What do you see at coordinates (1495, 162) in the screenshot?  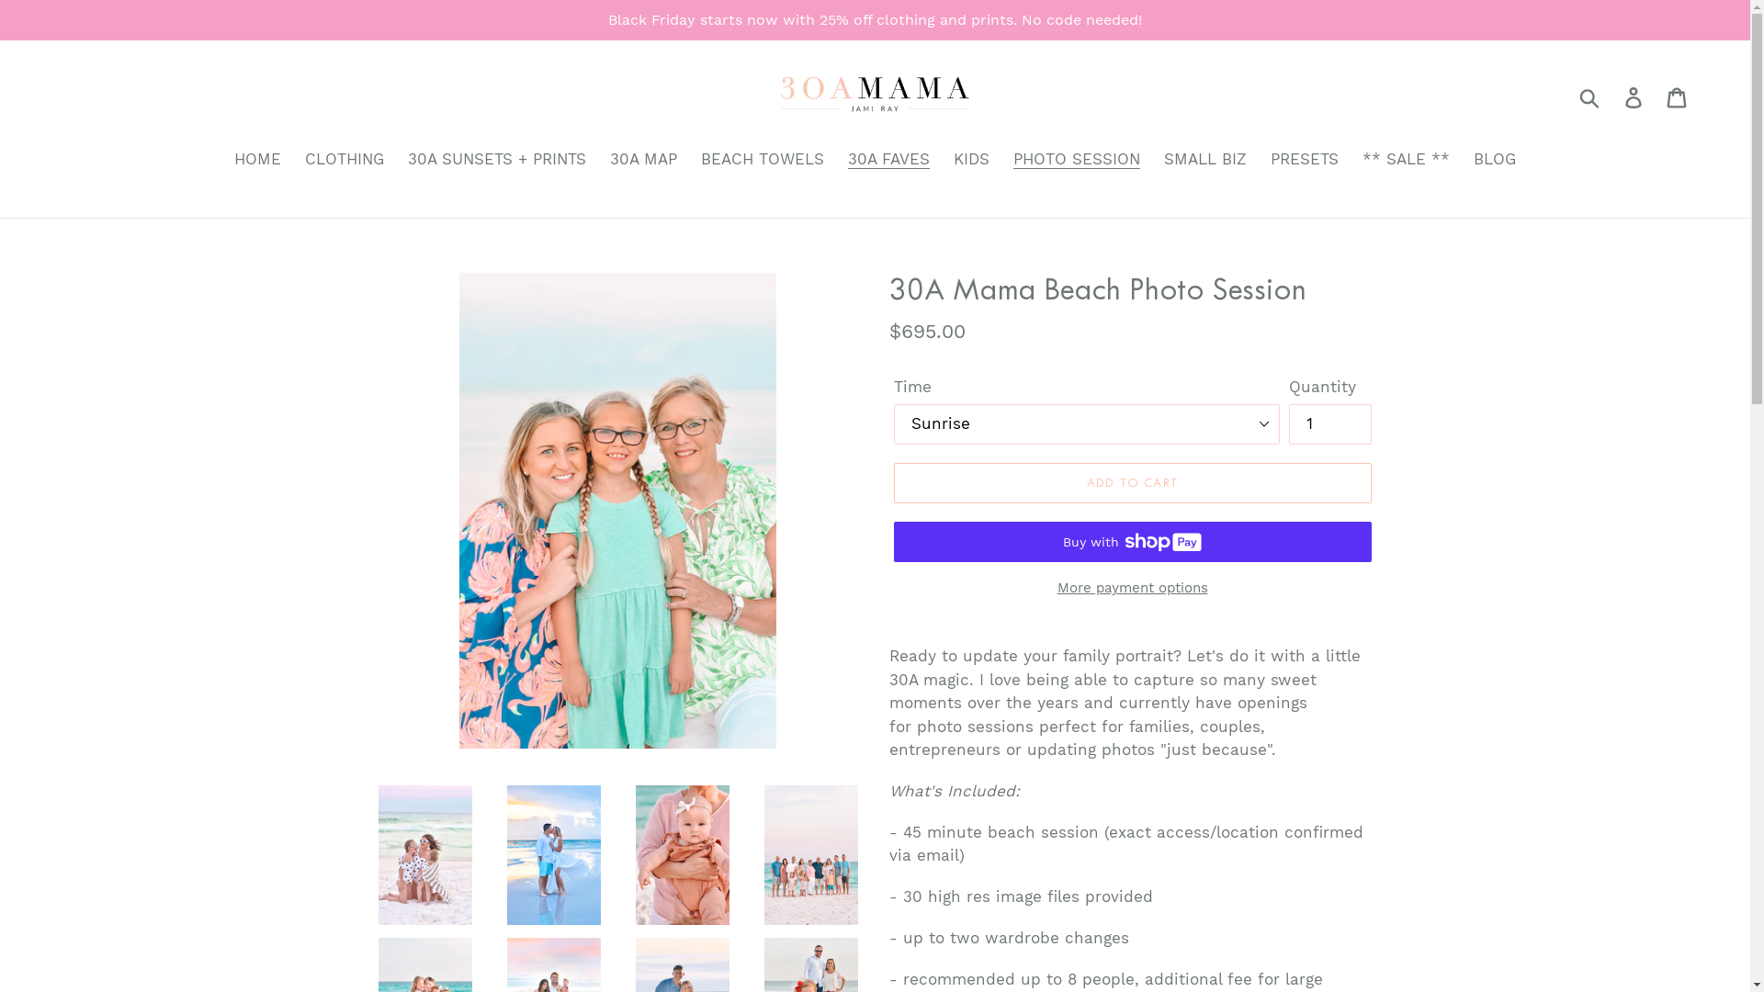 I see `BLOG` at bounding box center [1495, 162].